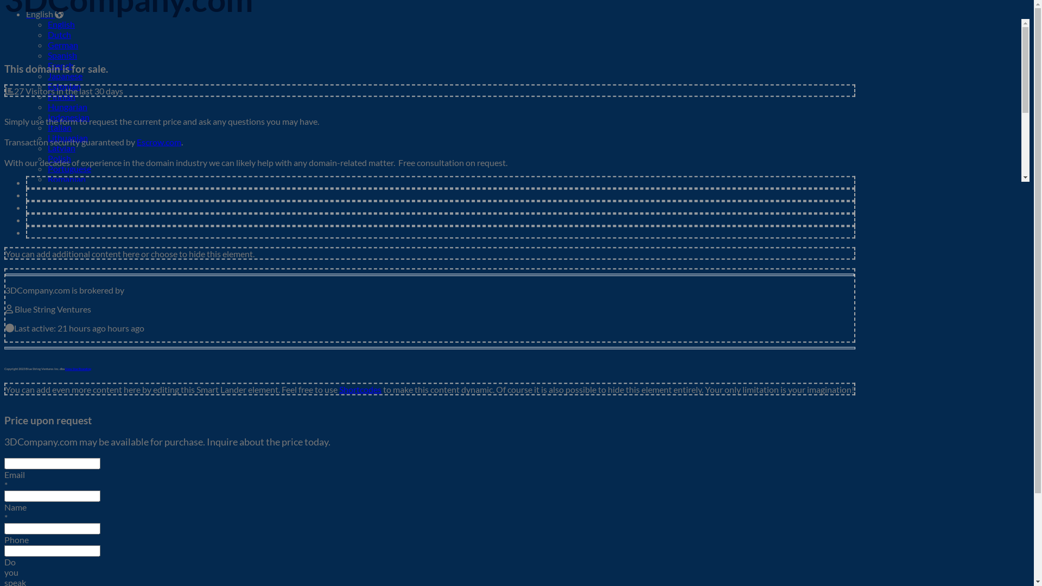 This screenshot has width=1042, height=586. Describe the element at coordinates (67, 179) in the screenshot. I see `Romanian` at that location.